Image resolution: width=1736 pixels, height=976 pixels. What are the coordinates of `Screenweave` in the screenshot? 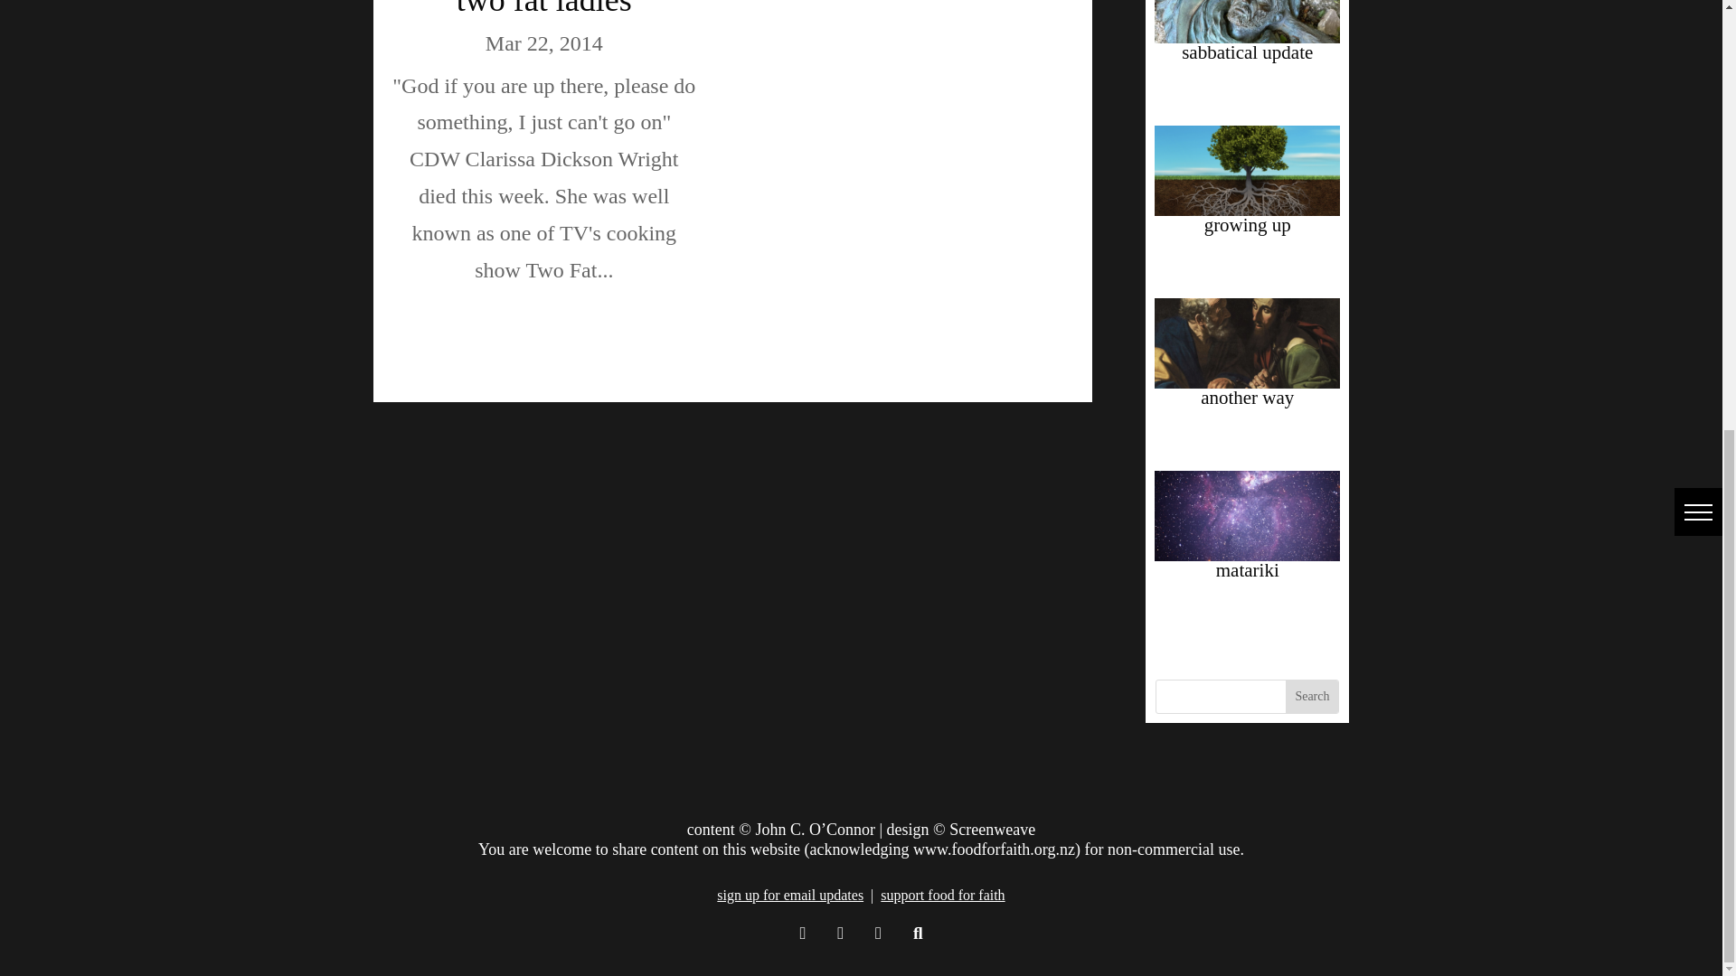 It's located at (992, 830).